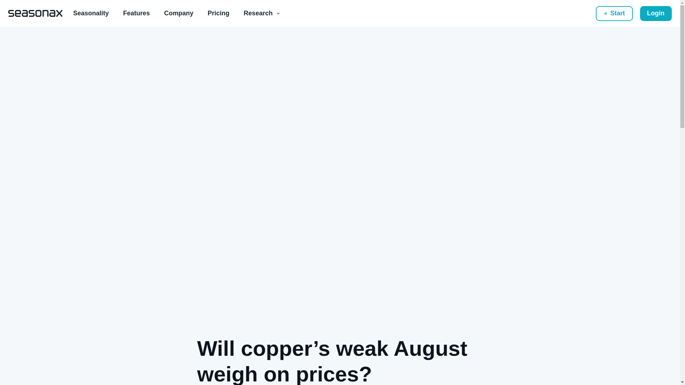 This screenshot has height=385, width=685. Describe the element at coordinates (178, 13) in the screenshot. I see `Company` at that location.